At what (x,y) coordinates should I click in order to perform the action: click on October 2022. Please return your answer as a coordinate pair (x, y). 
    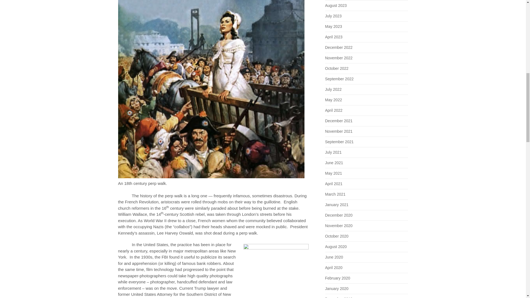
    Looking at the image, I should click on (337, 68).